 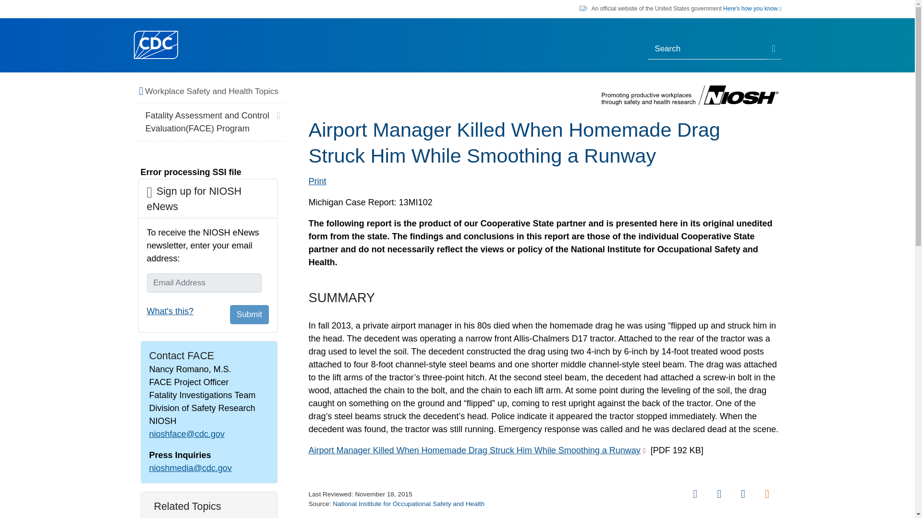 What do you see at coordinates (409, 504) in the screenshot?
I see `National Institute for Occupational Safety and Health` at bounding box center [409, 504].